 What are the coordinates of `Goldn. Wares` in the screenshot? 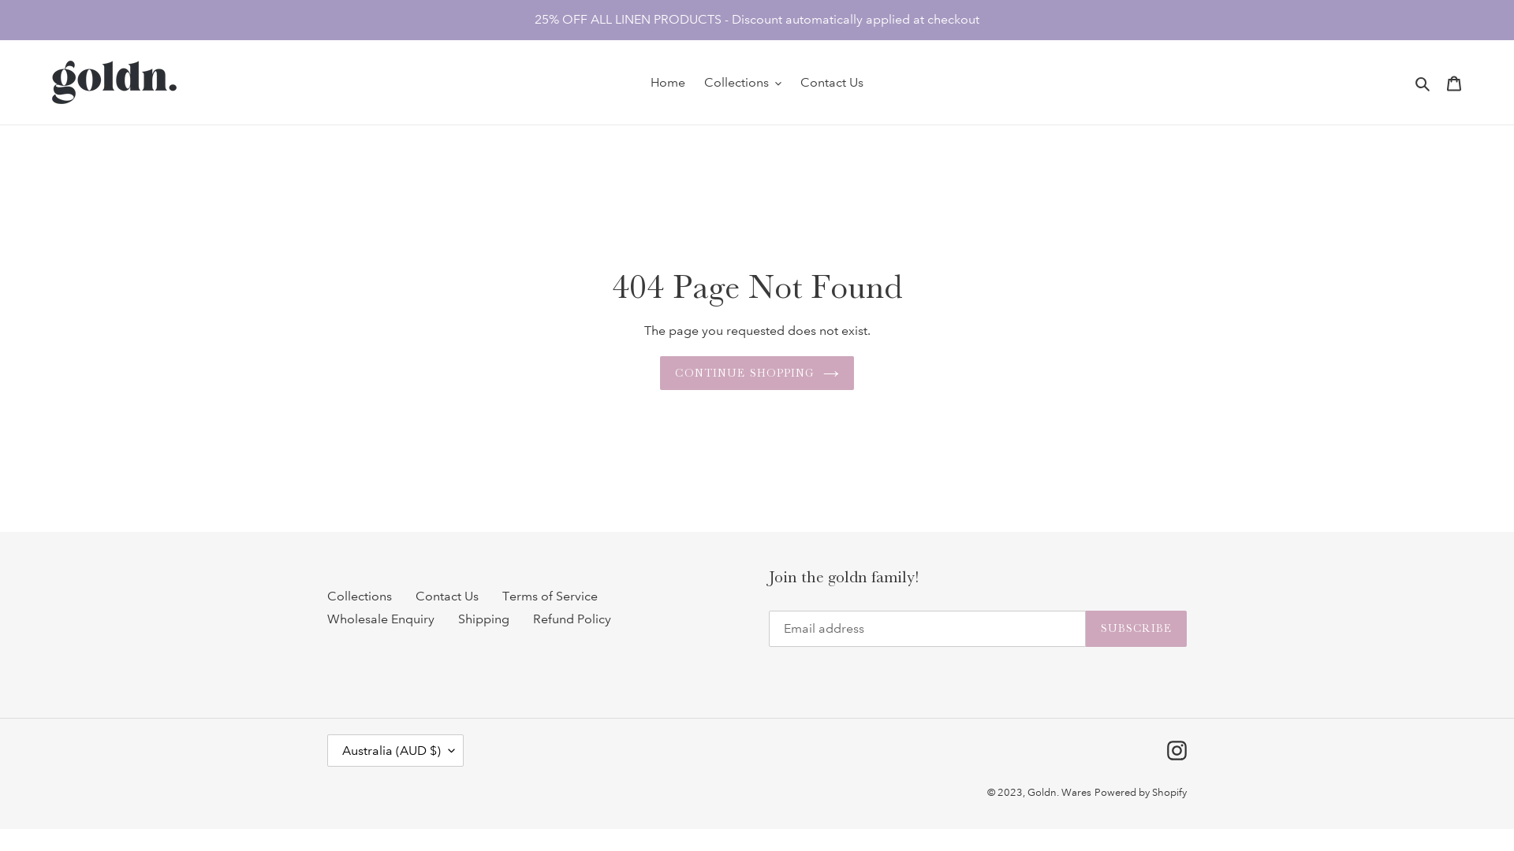 It's located at (1060, 793).